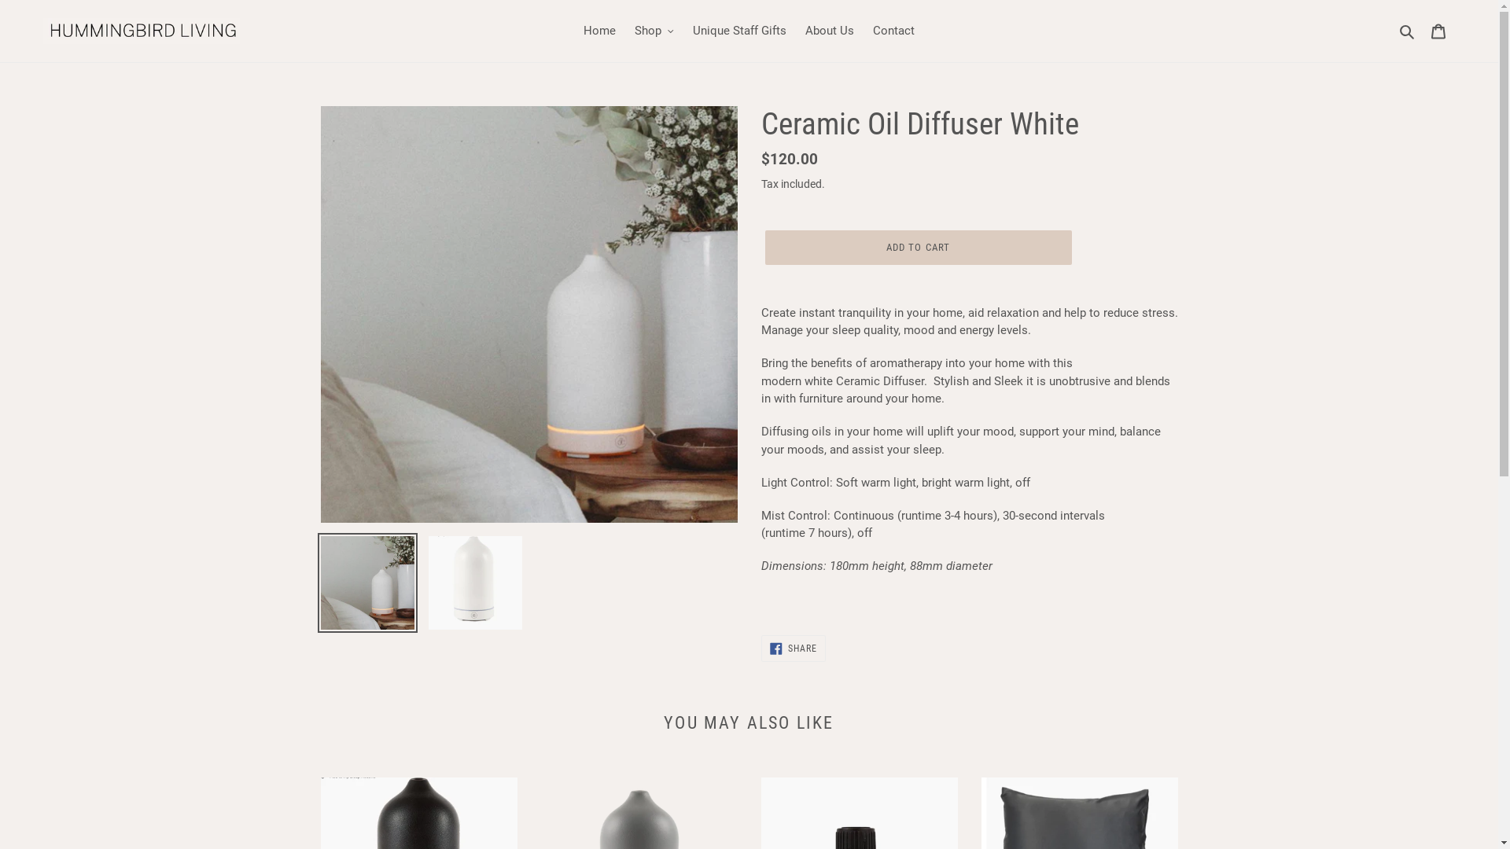 The image size is (1510, 849). I want to click on ADD TO CART, so click(918, 248).